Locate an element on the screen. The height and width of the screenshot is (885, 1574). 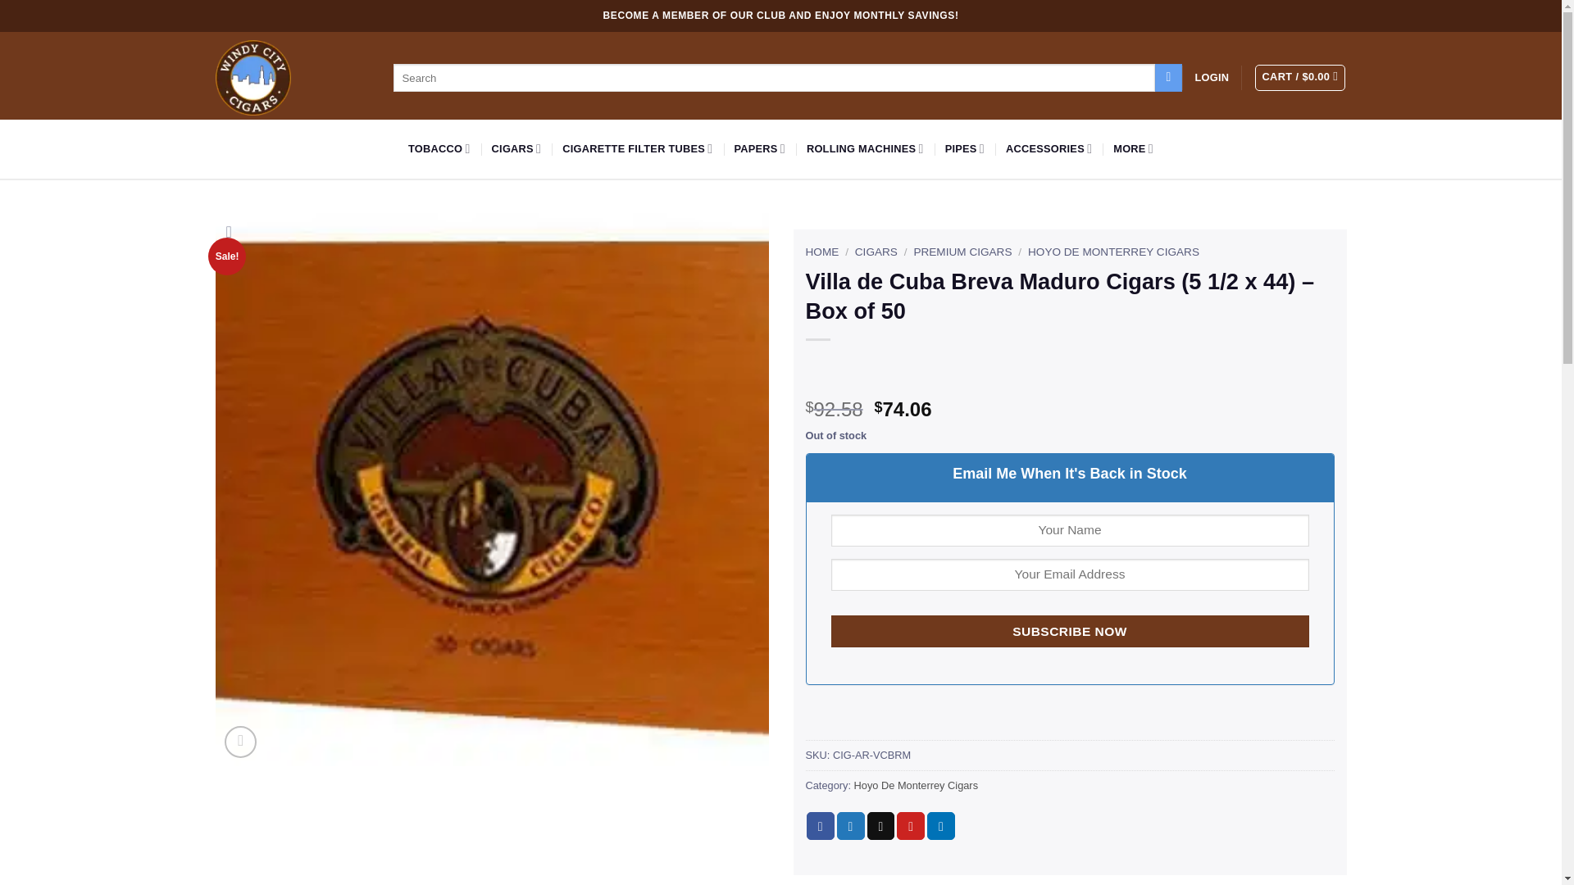
Cart is located at coordinates (1300, 77).